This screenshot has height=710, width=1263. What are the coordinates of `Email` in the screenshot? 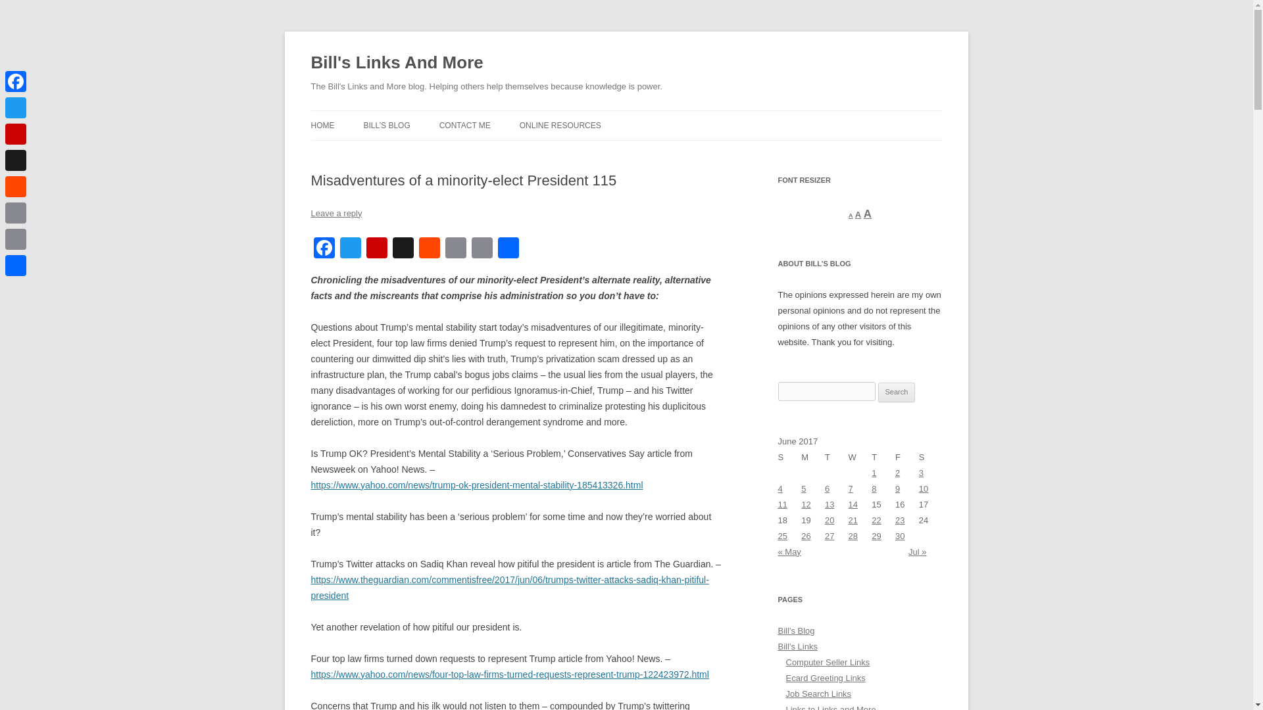 It's located at (482, 249).